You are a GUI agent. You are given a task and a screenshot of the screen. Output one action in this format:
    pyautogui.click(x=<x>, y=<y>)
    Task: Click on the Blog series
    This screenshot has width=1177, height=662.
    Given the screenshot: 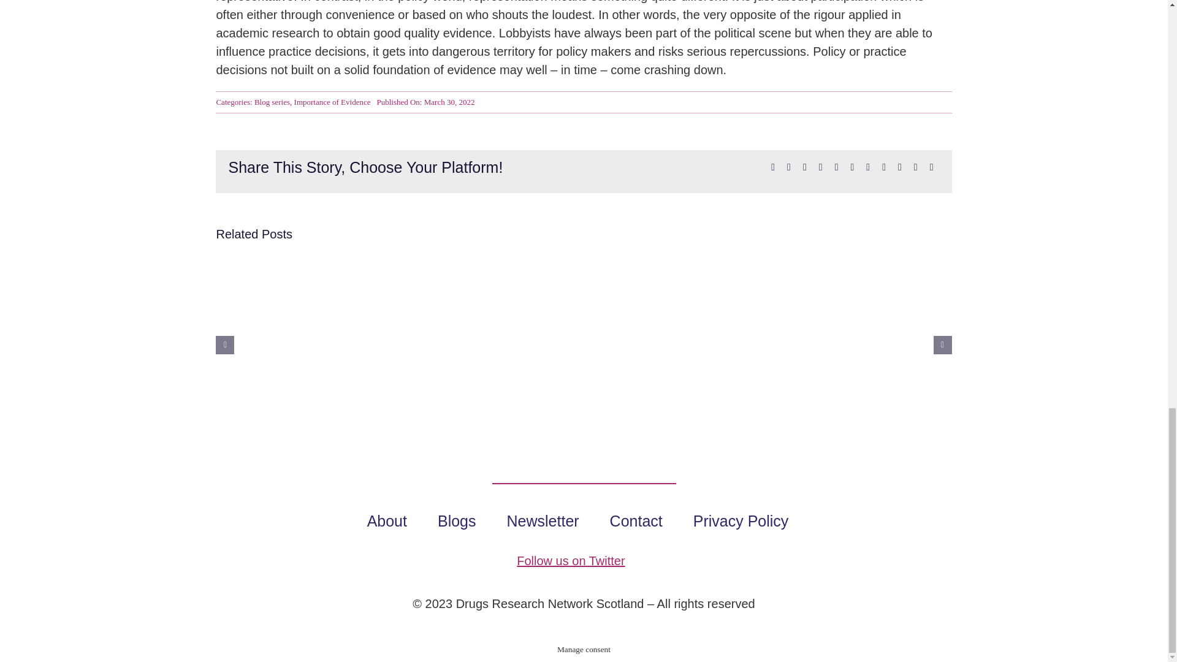 What is the action you would take?
    pyautogui.click(x=272, y=102)
    